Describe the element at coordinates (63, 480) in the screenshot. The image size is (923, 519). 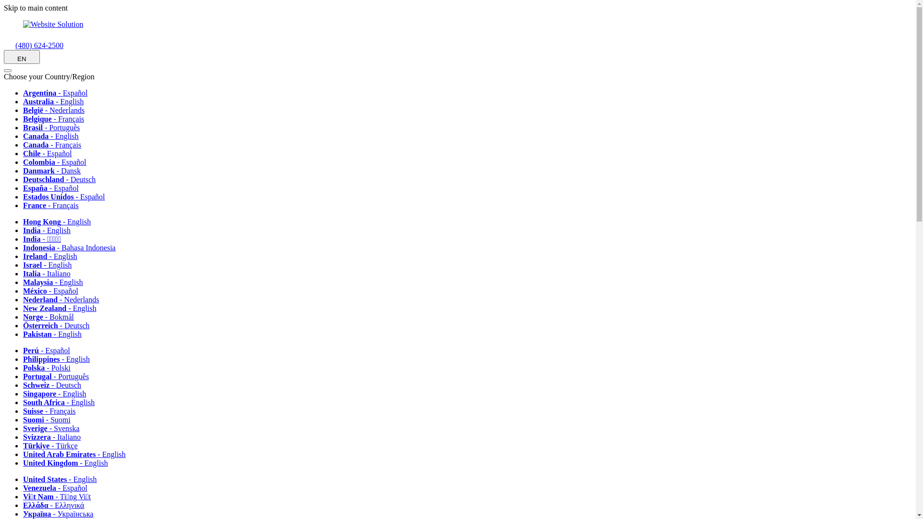
I see `United States - English` at that location.